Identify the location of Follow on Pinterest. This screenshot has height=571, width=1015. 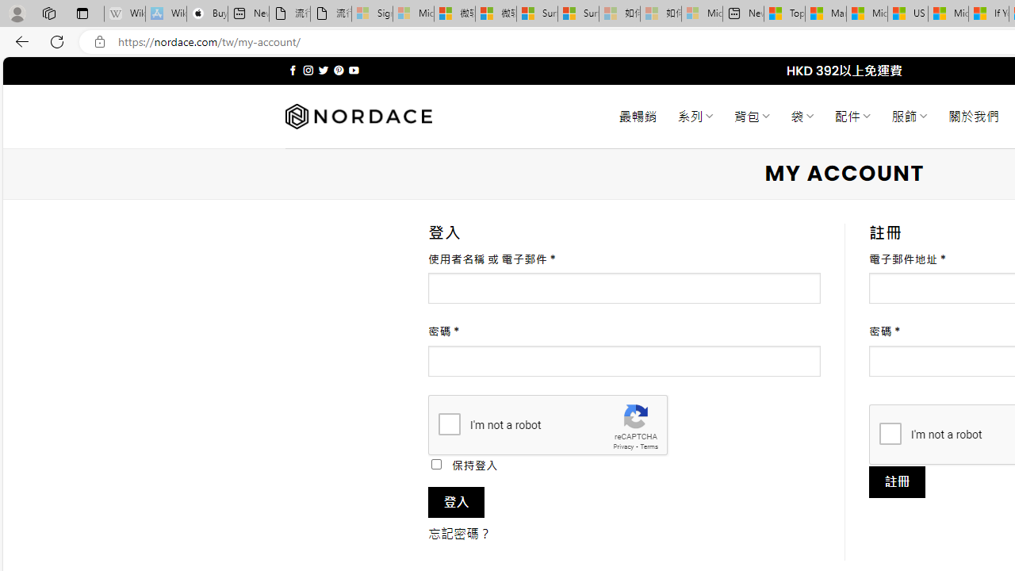
(339, 70).